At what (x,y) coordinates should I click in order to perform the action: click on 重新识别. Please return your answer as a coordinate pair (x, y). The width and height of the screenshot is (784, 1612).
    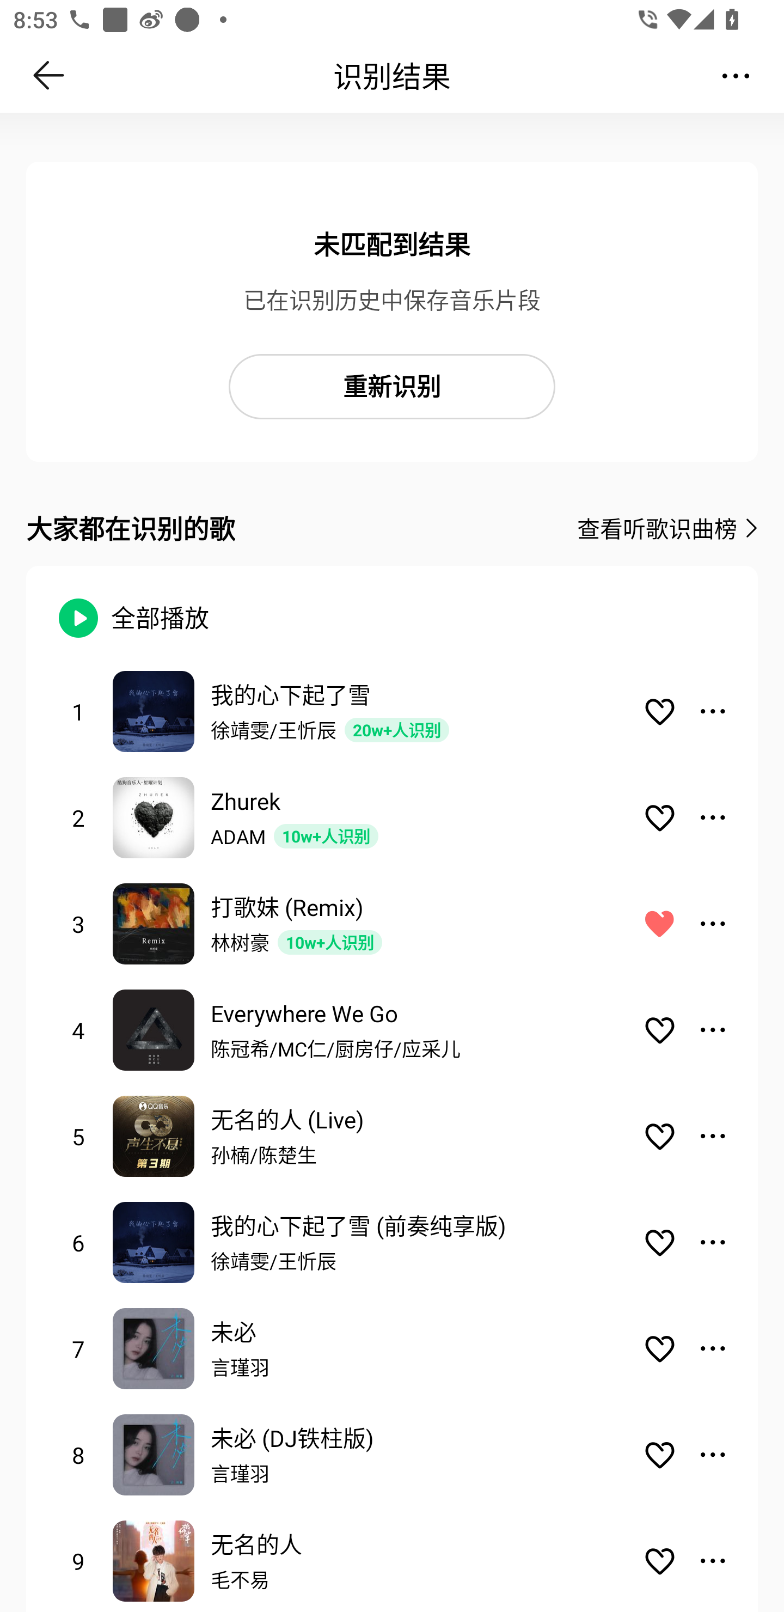
    Looking at the image, I should click on (392, 387).